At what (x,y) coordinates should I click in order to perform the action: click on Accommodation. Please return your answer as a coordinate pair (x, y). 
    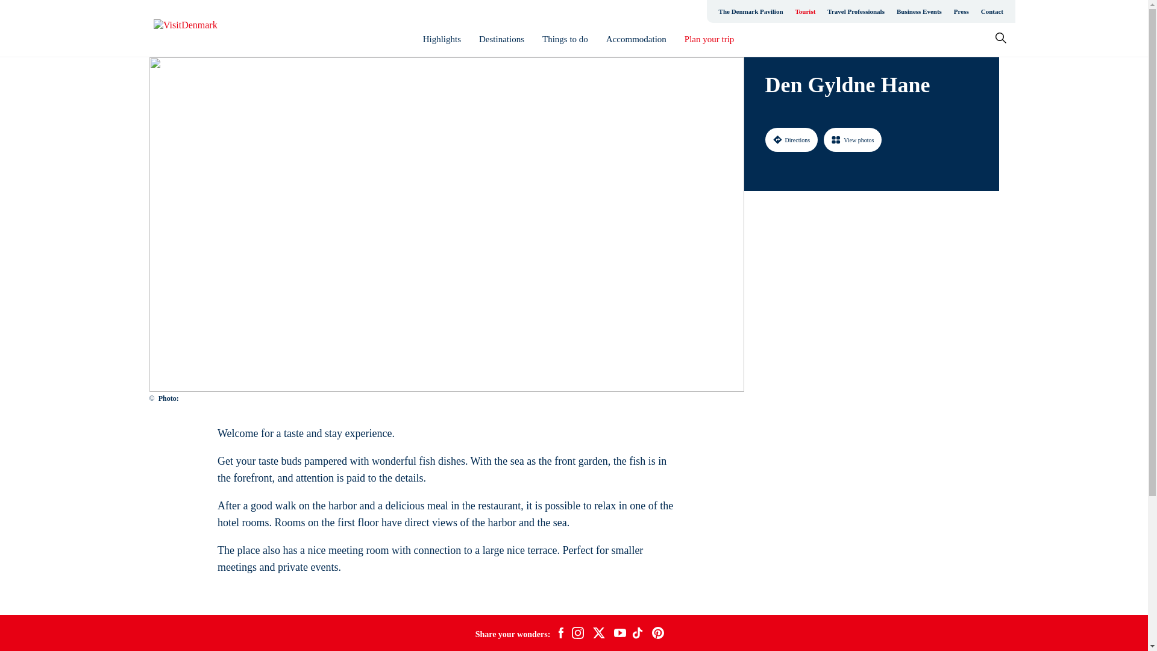
    Looking at the image, I should click on (636, 39).